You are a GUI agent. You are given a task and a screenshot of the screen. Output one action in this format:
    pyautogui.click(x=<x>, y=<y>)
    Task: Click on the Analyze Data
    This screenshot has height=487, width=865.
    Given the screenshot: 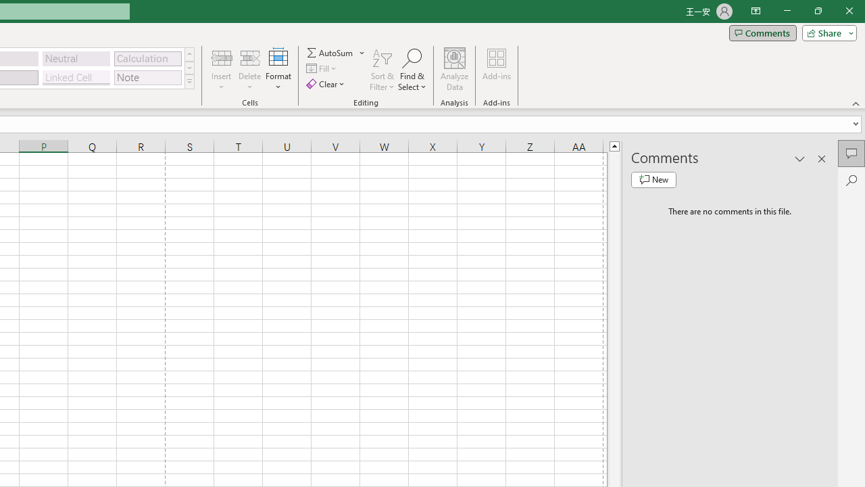 What is the action you would take?
    pyautogui.click(x=455, y=69)
    